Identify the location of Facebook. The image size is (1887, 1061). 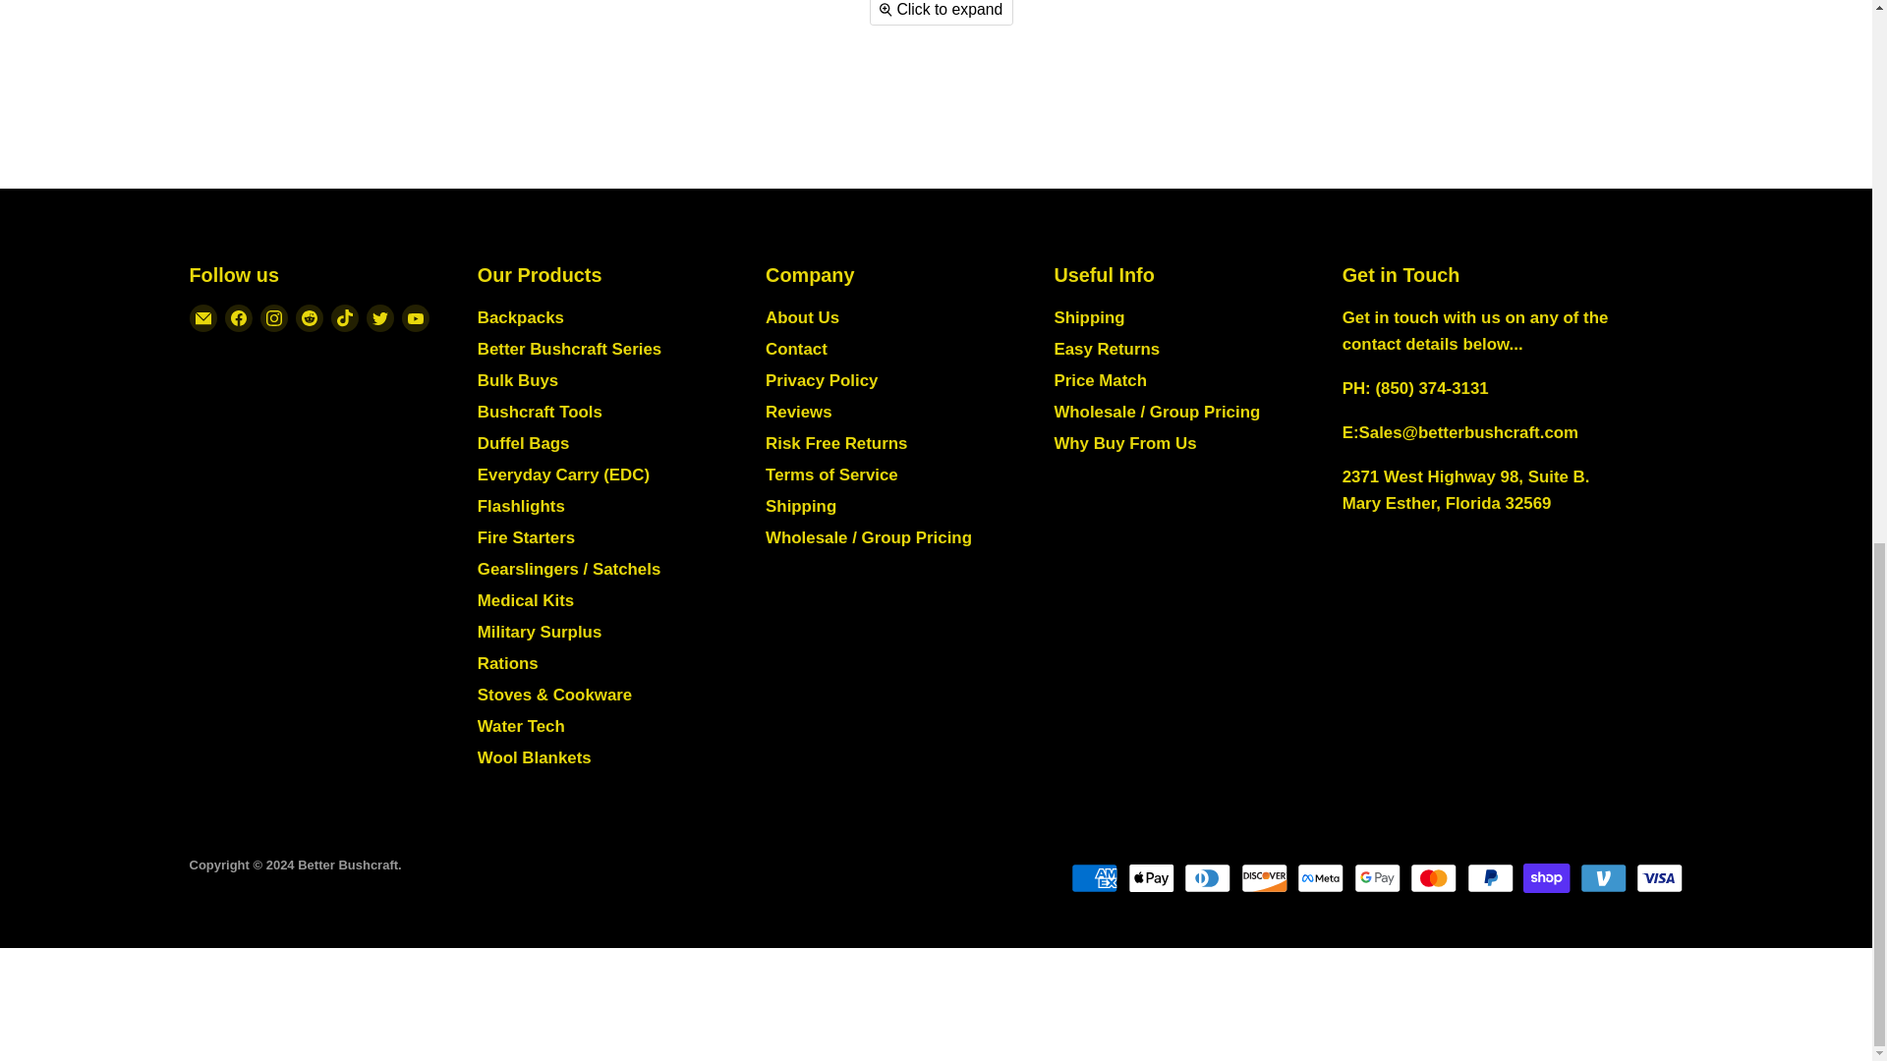
(238, 318).